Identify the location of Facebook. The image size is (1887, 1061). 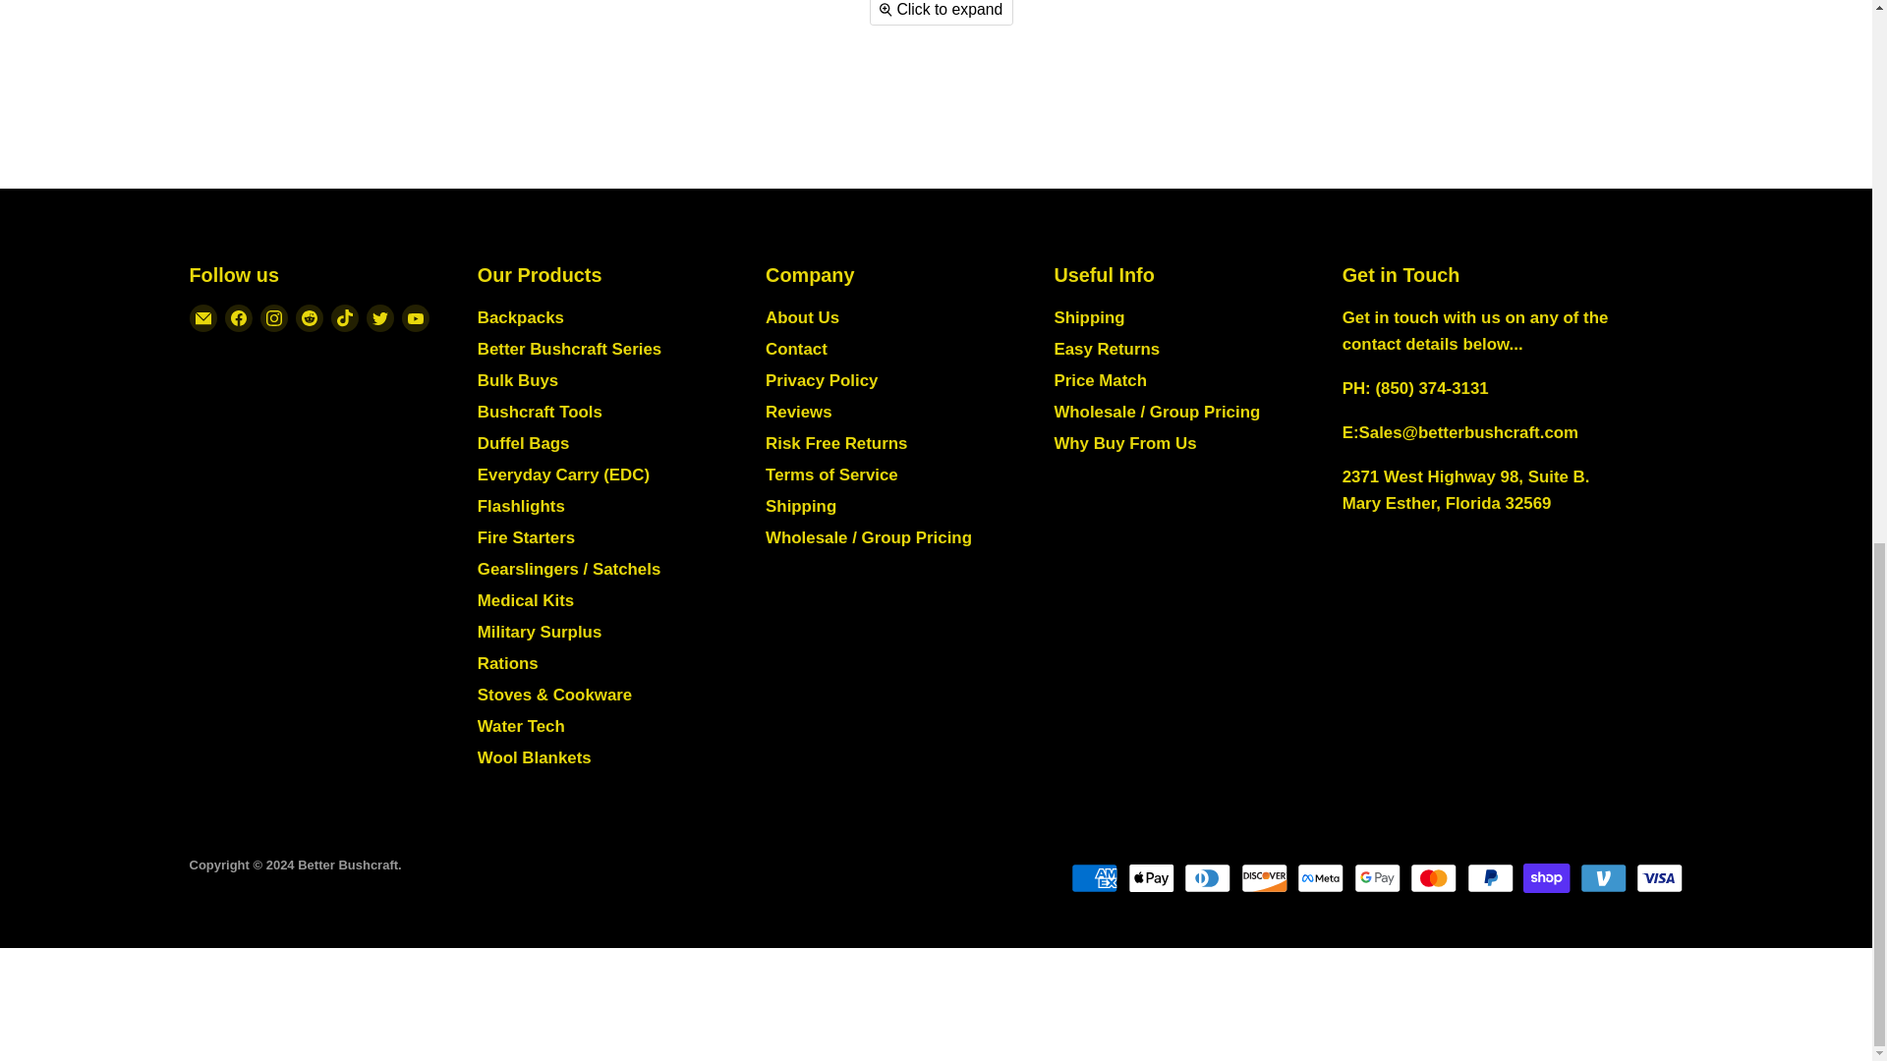
(238, 318).